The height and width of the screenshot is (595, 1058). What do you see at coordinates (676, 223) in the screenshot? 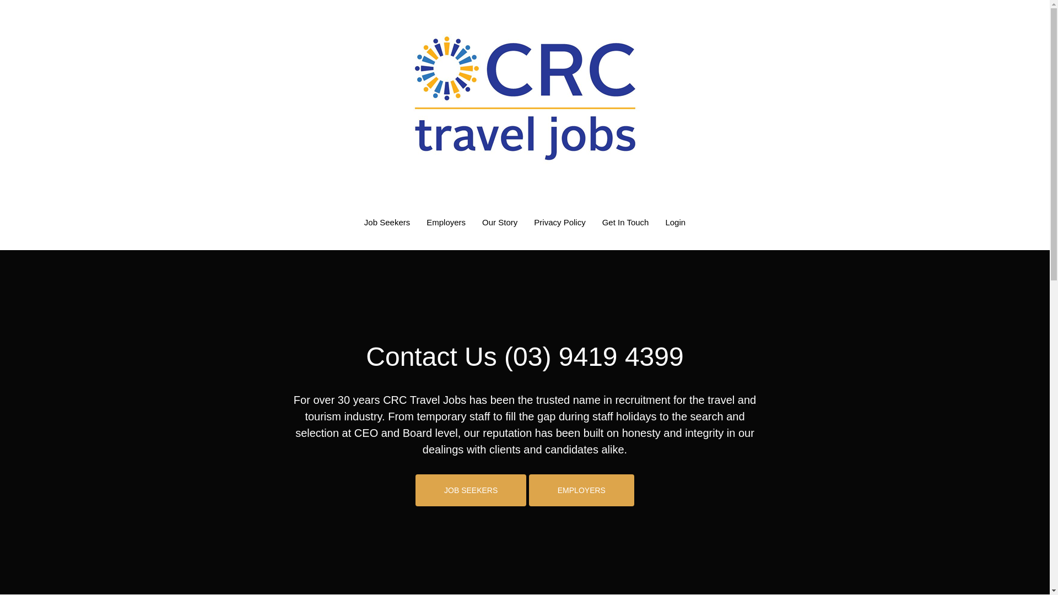
I see `Login` at bounding box center [676, 223].